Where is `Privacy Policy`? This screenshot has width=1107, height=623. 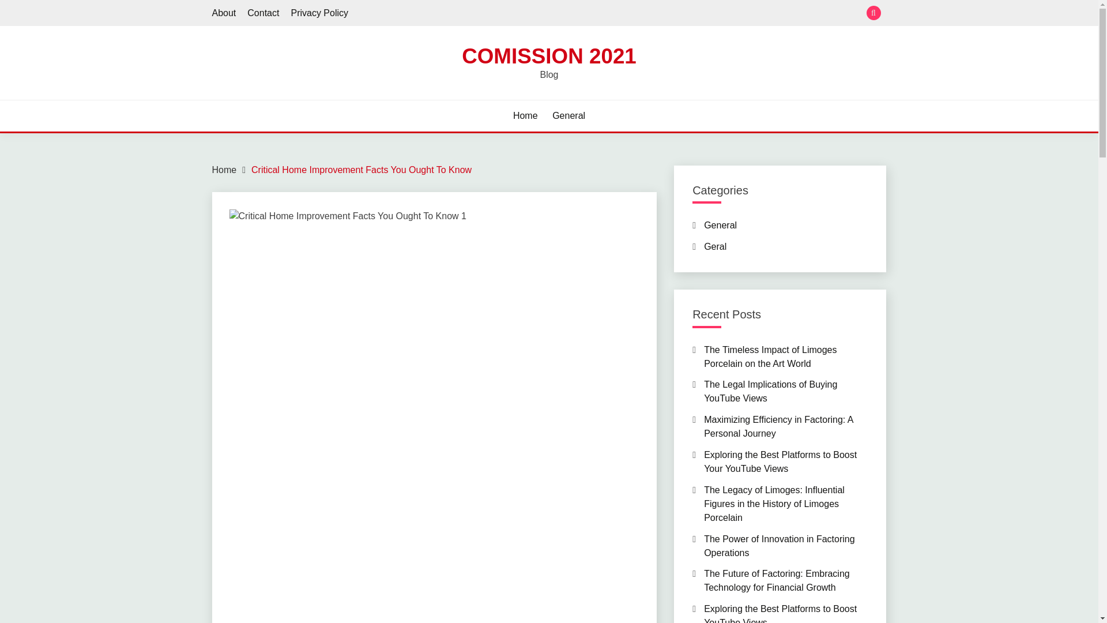
Privacy Policy is located at coordinates (319, 13).